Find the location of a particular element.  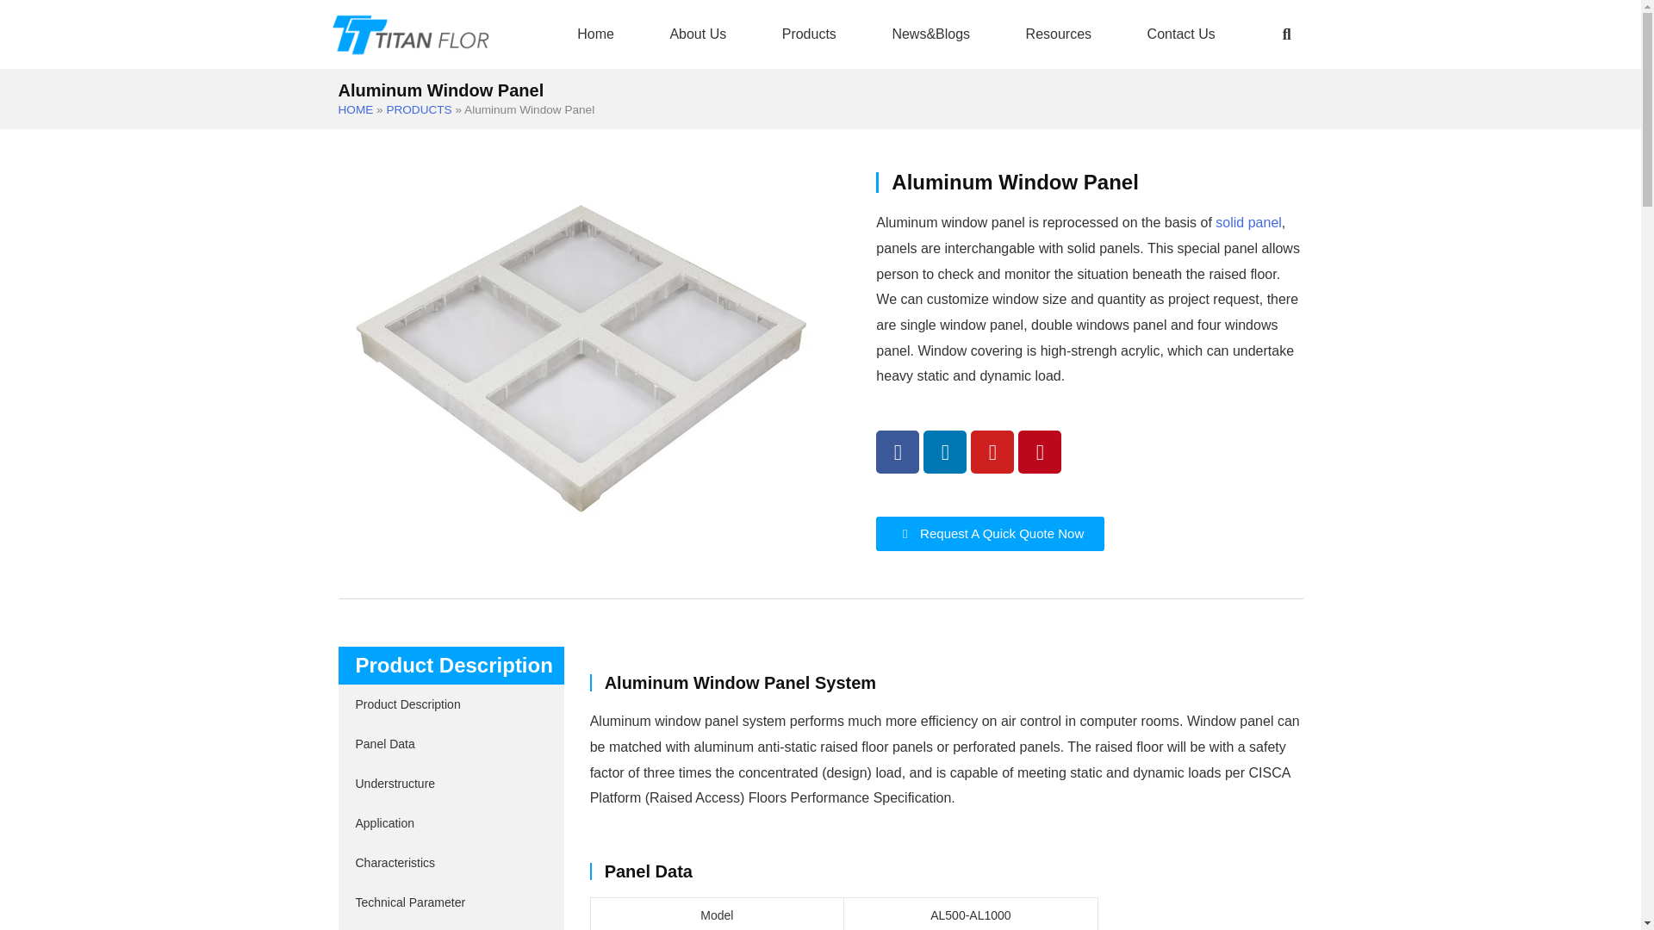

Resources is located at coordinates (1058, 34).